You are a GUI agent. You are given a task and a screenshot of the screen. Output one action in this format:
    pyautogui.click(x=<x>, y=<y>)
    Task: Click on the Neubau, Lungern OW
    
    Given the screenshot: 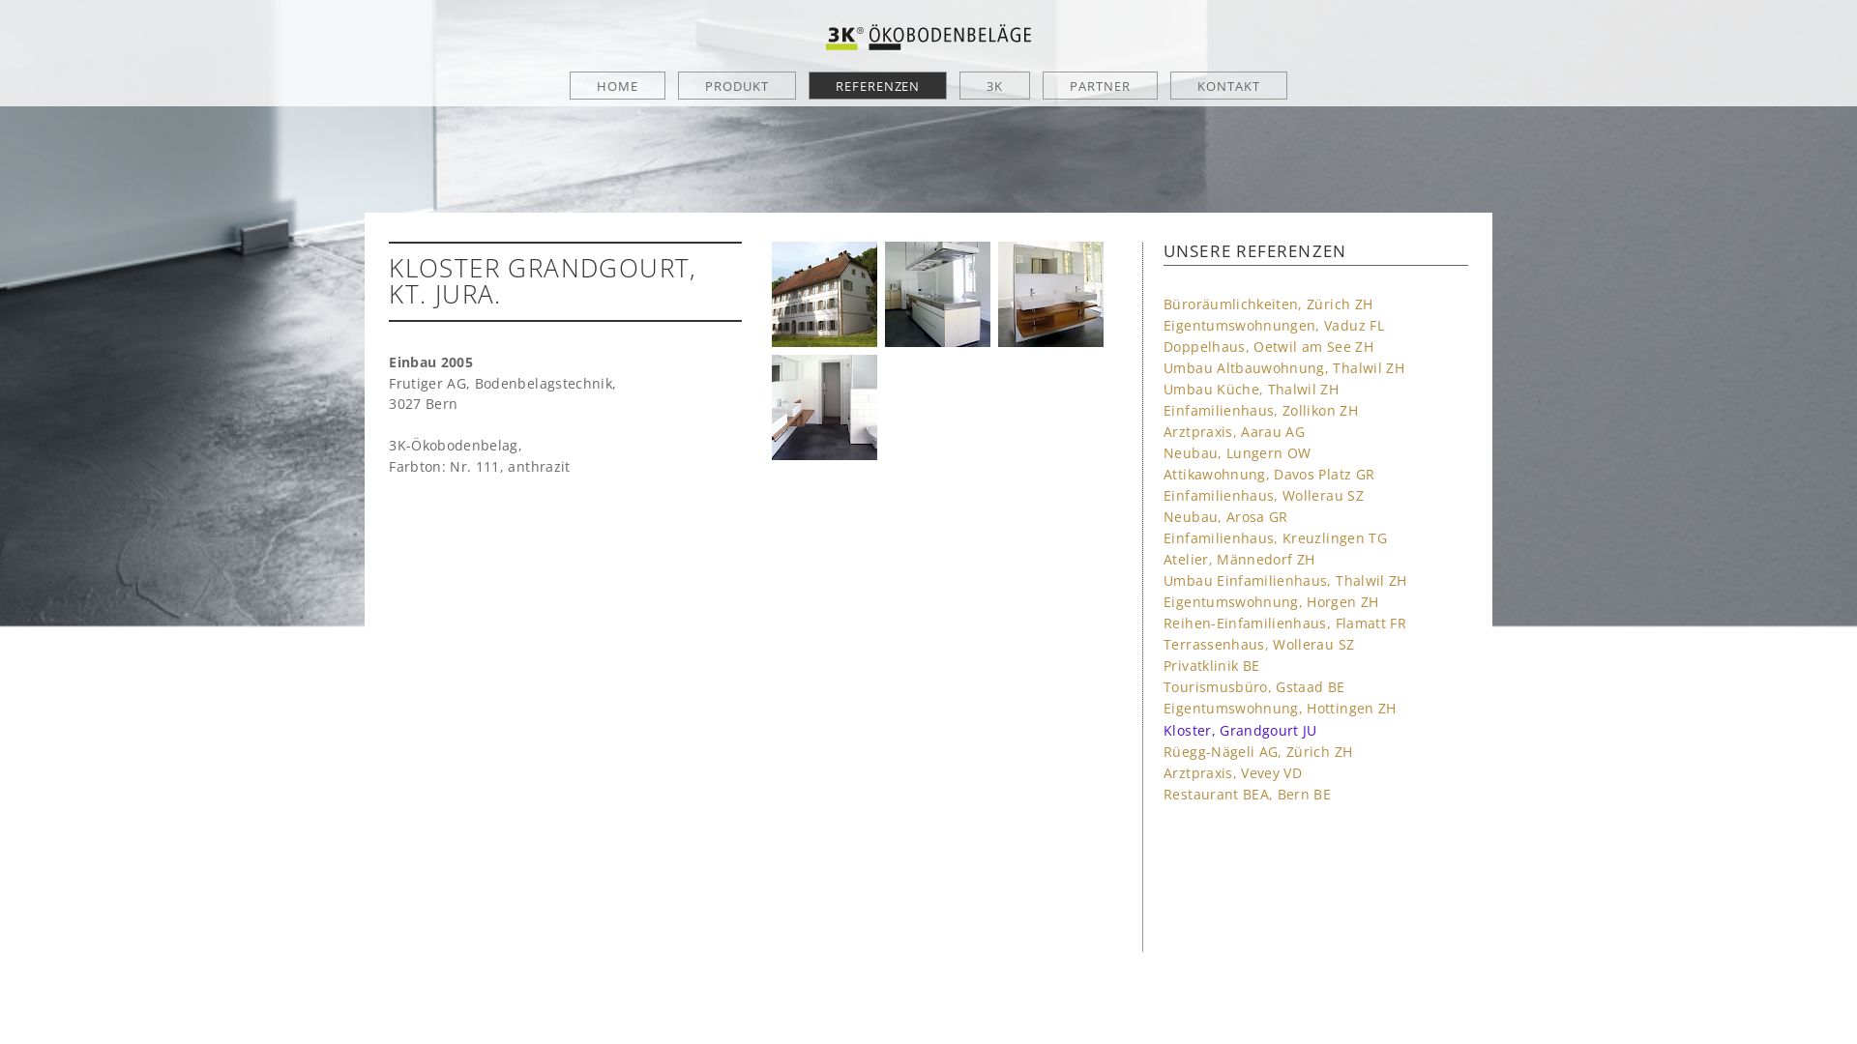 What is the action you would take?
    pyautogui.click(x=1237, y=452)
    